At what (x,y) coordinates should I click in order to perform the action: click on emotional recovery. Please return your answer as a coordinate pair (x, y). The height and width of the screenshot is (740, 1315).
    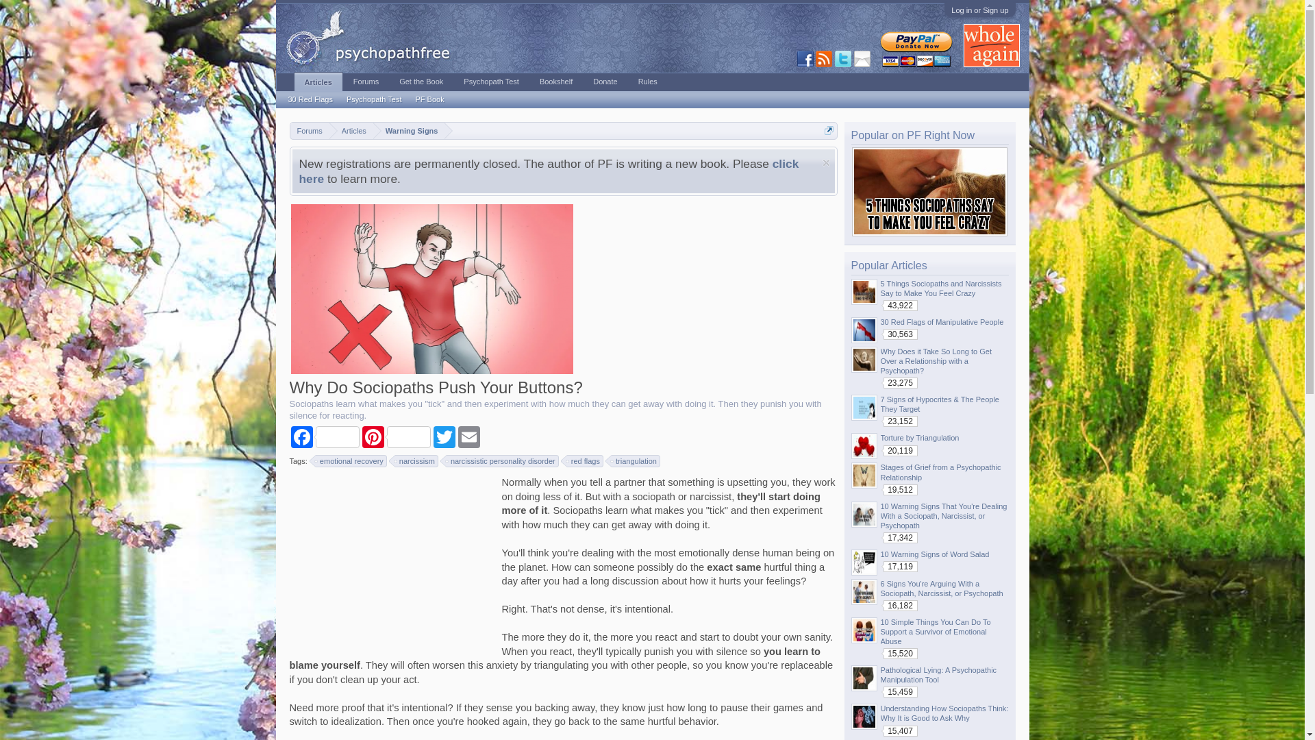
    Looking at the image, I should click on (351, 460).